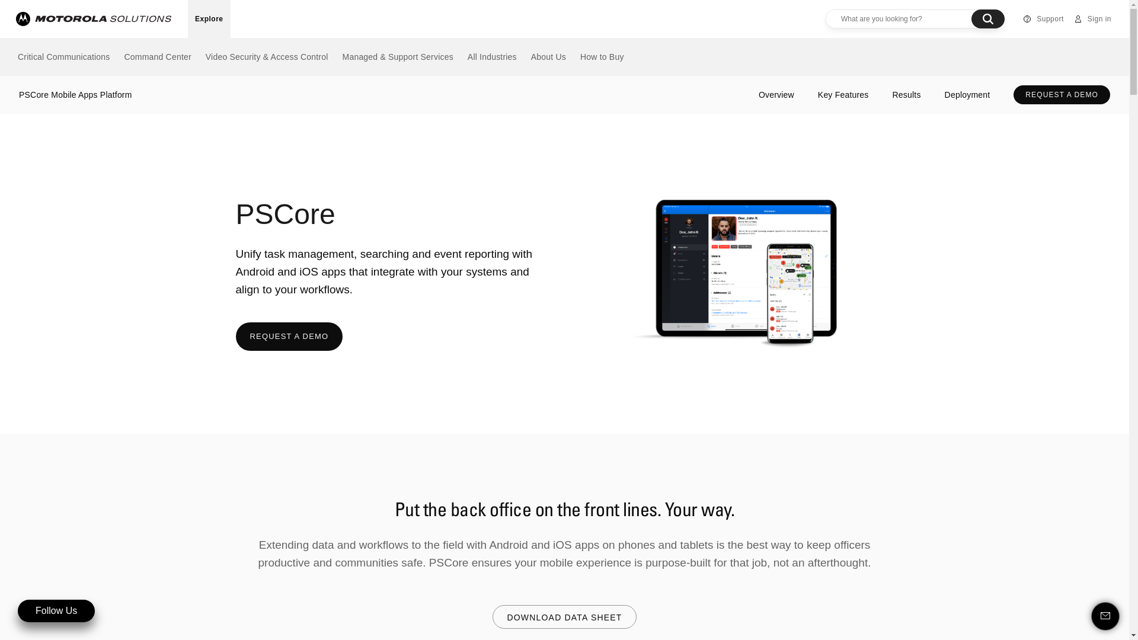  What do you see at coordinates (907, 95) in the screenshot?
I see `Results` at bounding box center [907, 95].